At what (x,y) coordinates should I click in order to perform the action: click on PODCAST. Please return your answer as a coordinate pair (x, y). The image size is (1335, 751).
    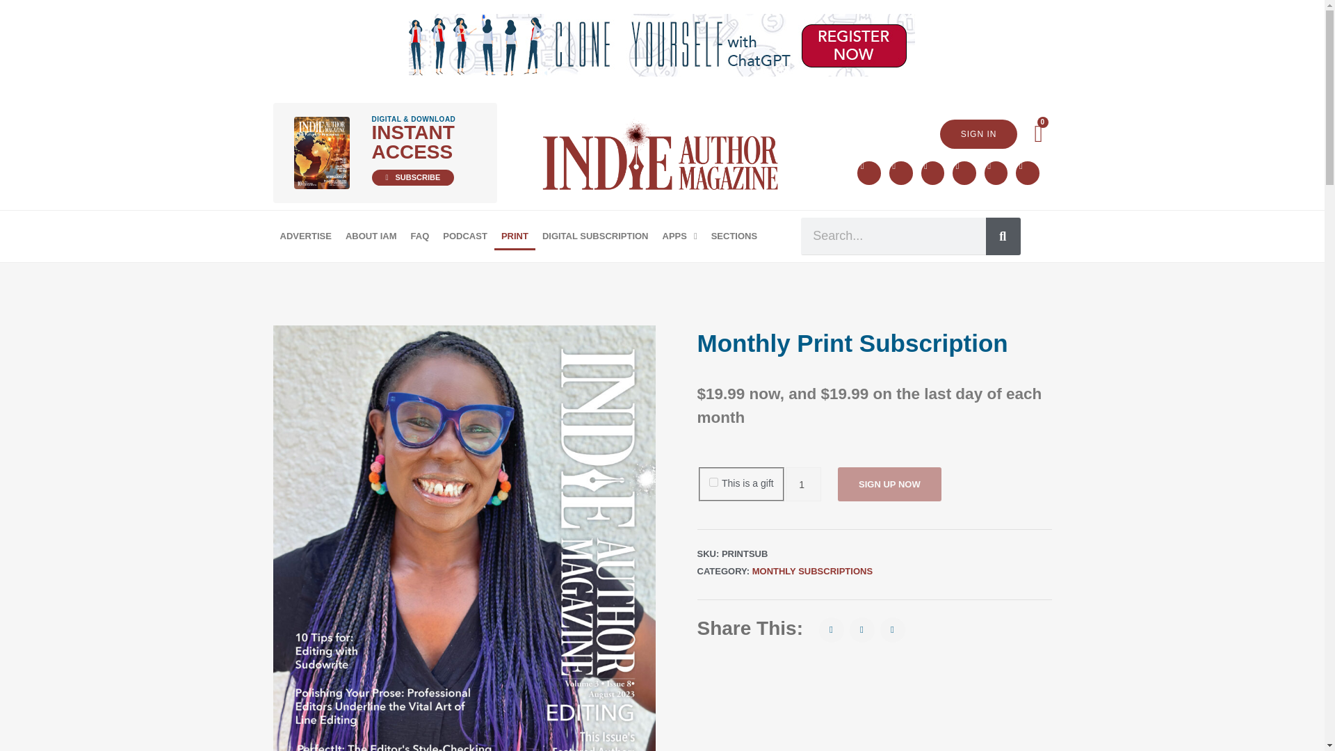
    Looking at the image, I should click on (464, 235).